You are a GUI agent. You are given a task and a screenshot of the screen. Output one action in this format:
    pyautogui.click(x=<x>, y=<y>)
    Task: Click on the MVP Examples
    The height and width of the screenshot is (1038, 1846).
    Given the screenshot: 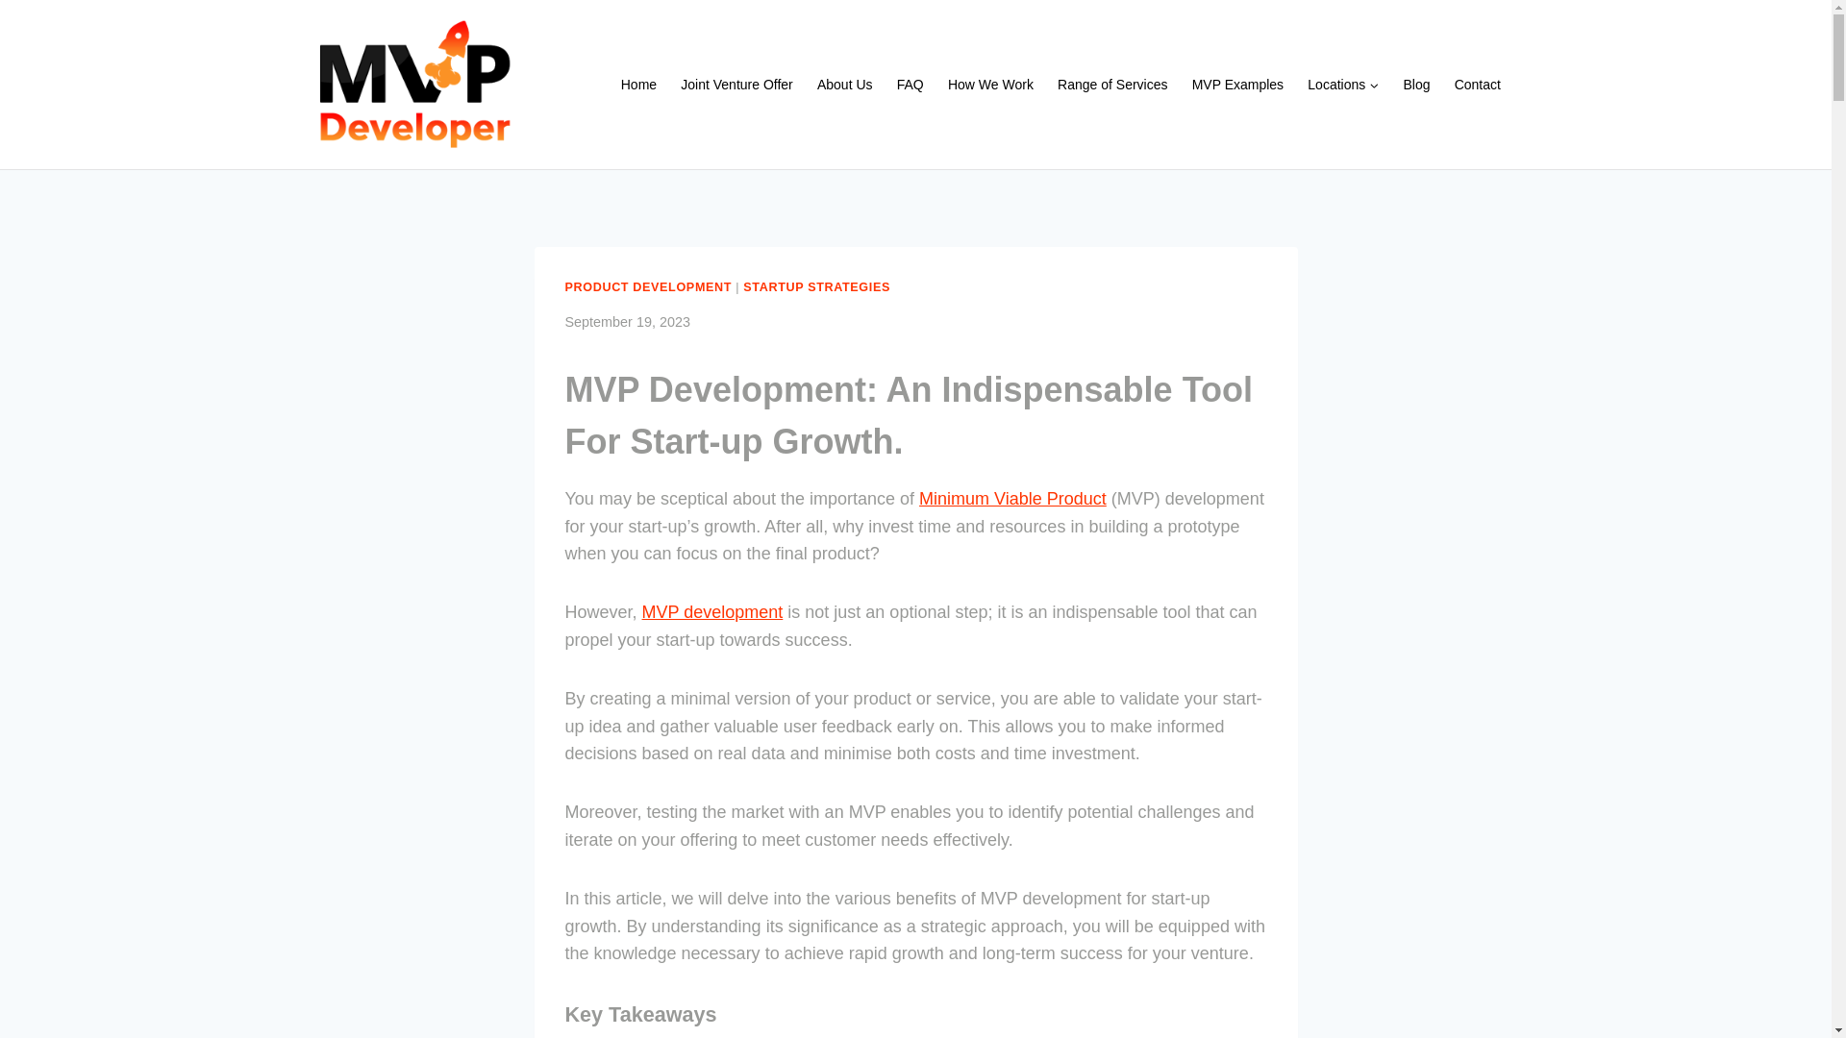 What is the action you would take?
    pyautogui.click(x=1236, y=85)
    